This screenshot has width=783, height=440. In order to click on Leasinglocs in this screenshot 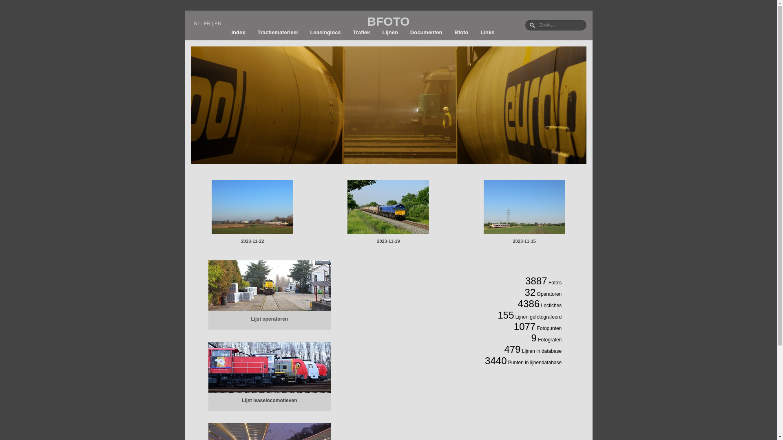, I will do `click(325, 33)`.